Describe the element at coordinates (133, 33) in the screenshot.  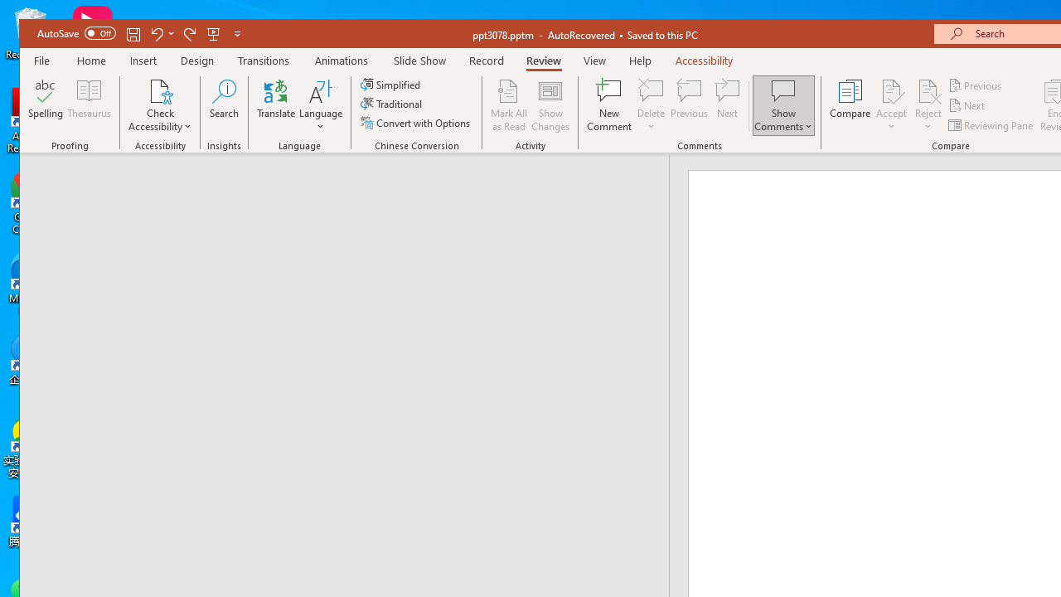
I see `Save` at that location.